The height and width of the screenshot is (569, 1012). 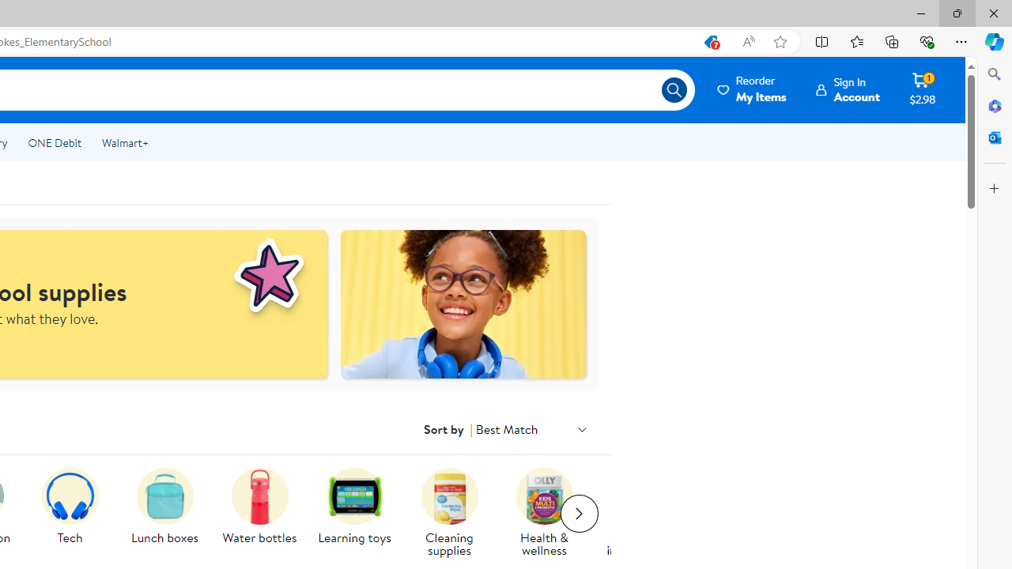 What do you see at coordinates (922, 89) in the screenshot?
I see `Cart contains 1 item Total Amount $2.98` at bounding box center [922, 89].